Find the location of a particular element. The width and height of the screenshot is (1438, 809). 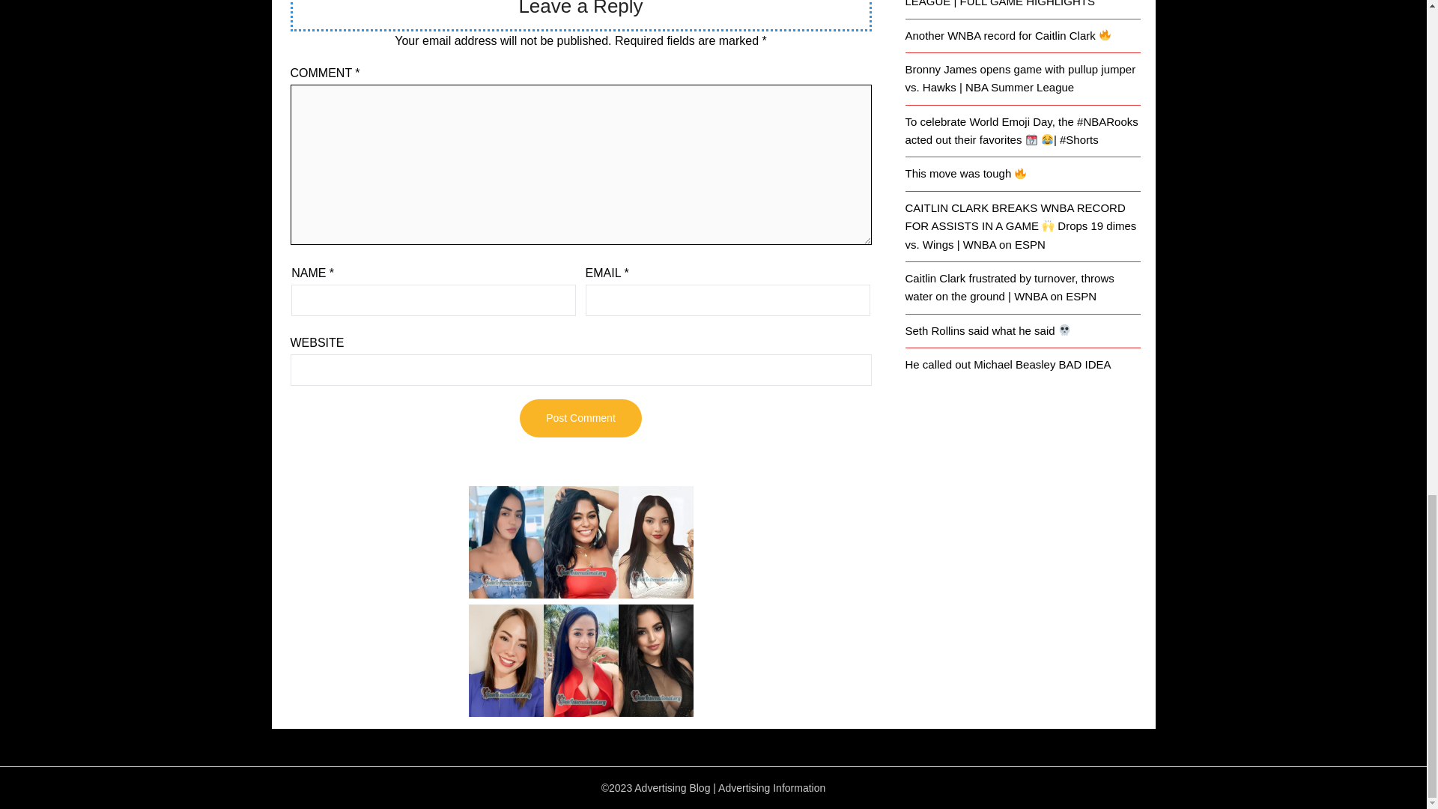

Another WNBA record for Caitlin Clark is located at coordinates (1008, 35).